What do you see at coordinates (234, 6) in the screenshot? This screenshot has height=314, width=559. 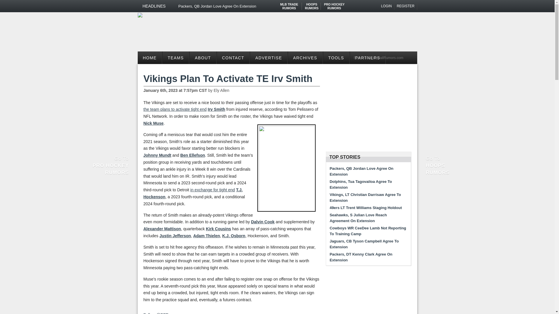 I see `Search` at bounding box center [234, 6].